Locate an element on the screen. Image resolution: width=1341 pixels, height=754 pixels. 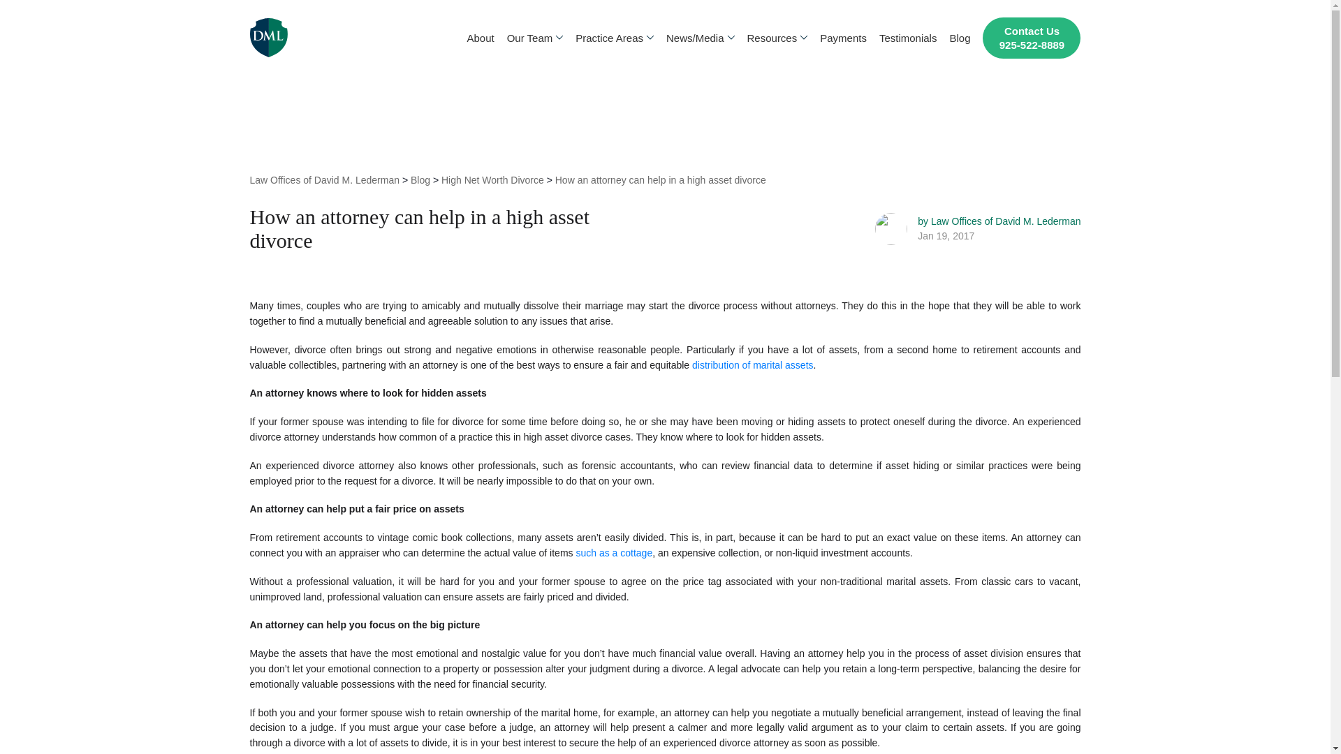
Go to the High Net Worth Divorce Category archives. is located at coordinates (492, 180).